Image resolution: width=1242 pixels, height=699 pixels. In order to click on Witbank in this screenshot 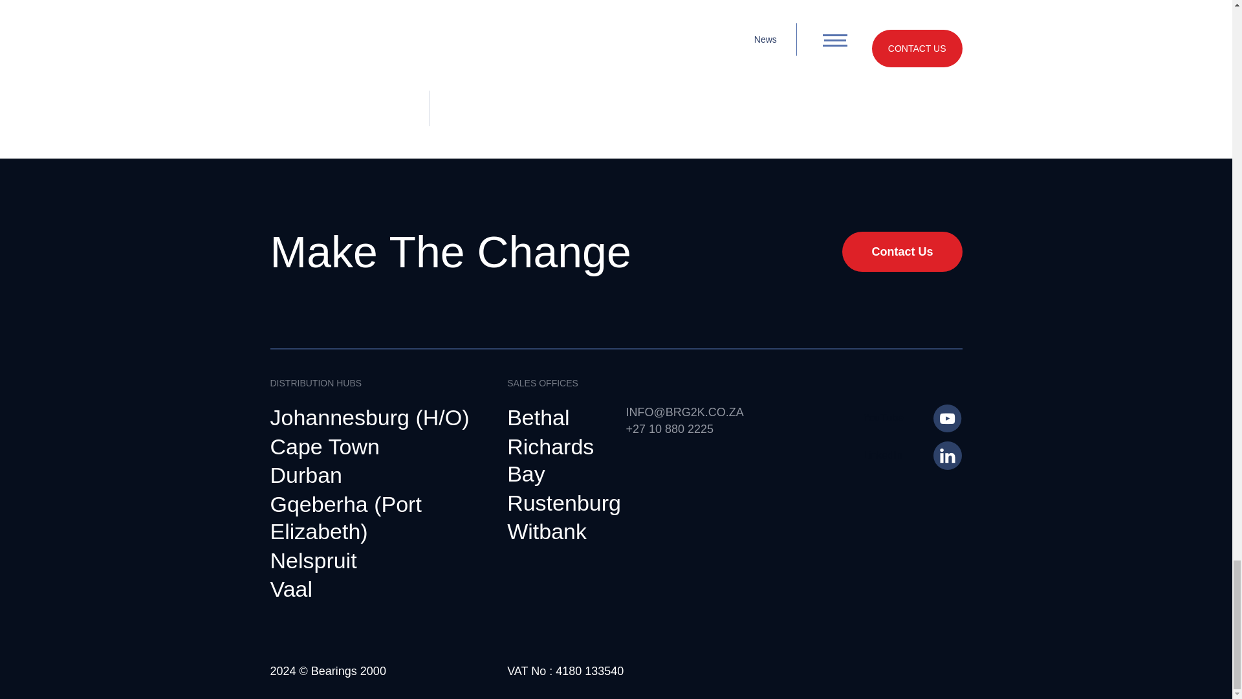, I will do `click(546, 532)`.